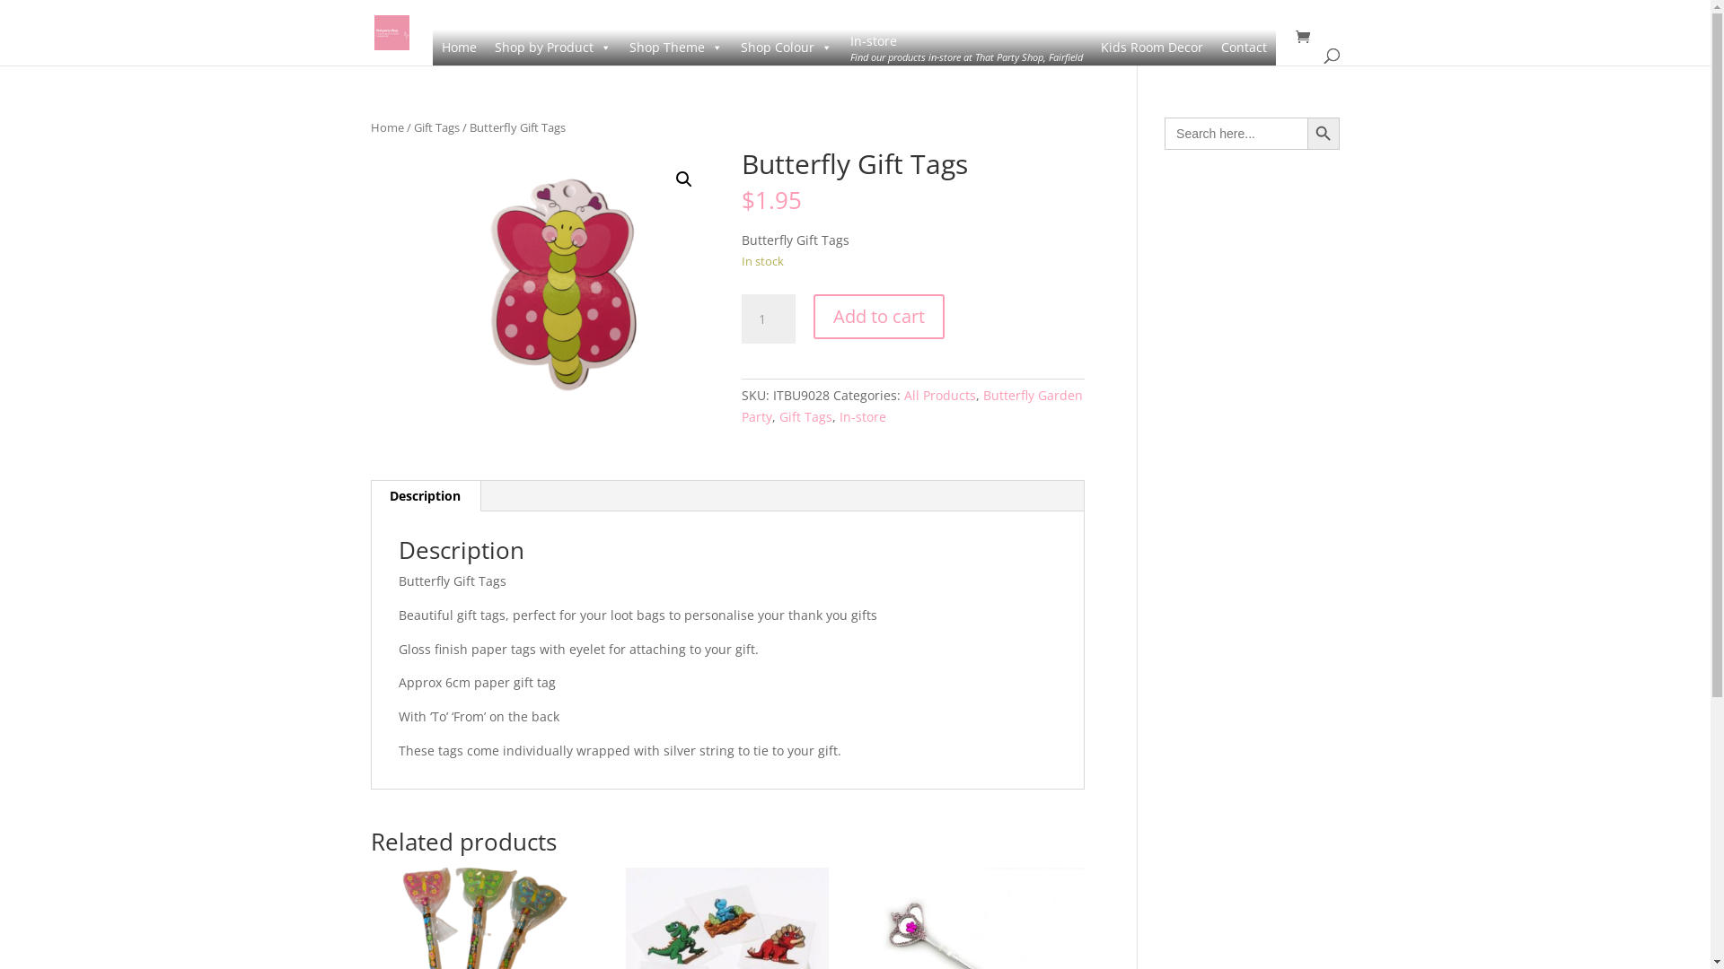 This screenshot has width=1724, height=969. Describe the element at coordinates (912, 406) in the screenshot. I see `Butterfly Garden Party` at that location.